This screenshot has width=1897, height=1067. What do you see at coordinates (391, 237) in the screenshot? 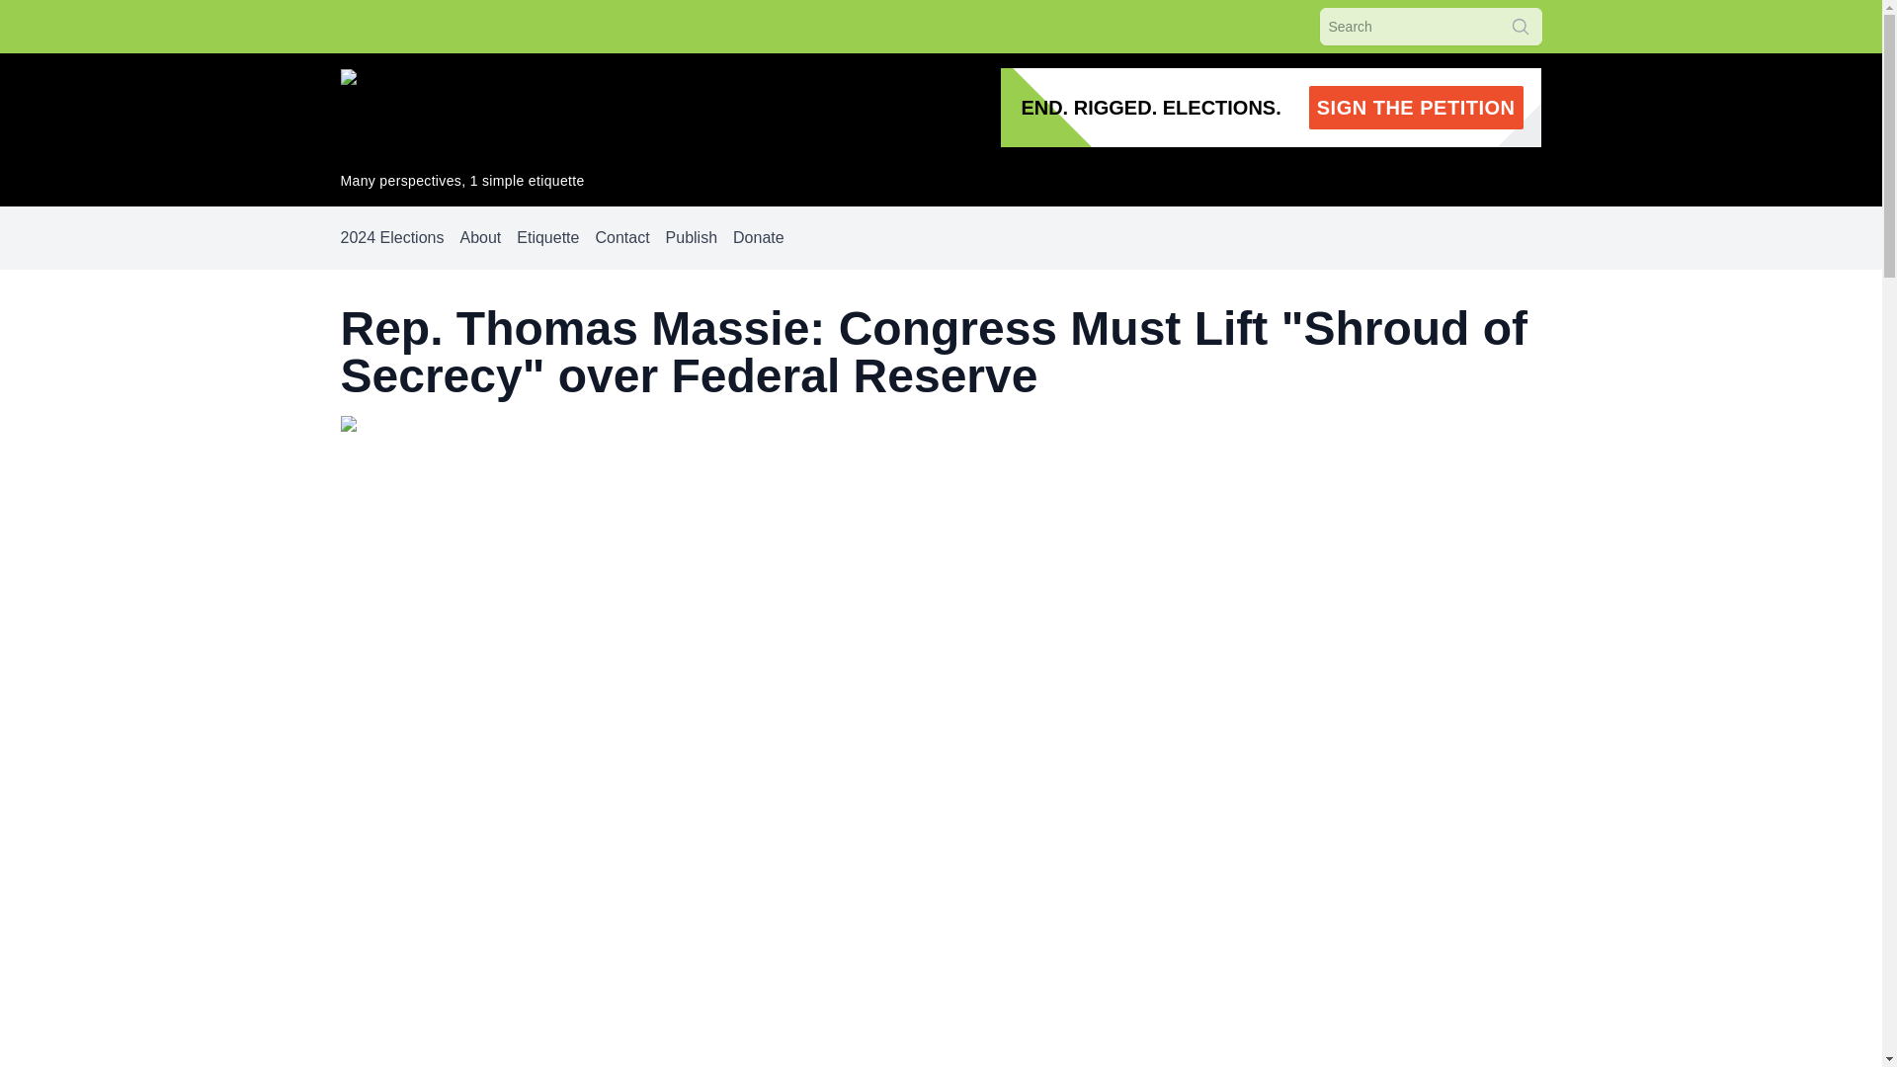
I see `2024 Elections` at bounding box center [391, 237].